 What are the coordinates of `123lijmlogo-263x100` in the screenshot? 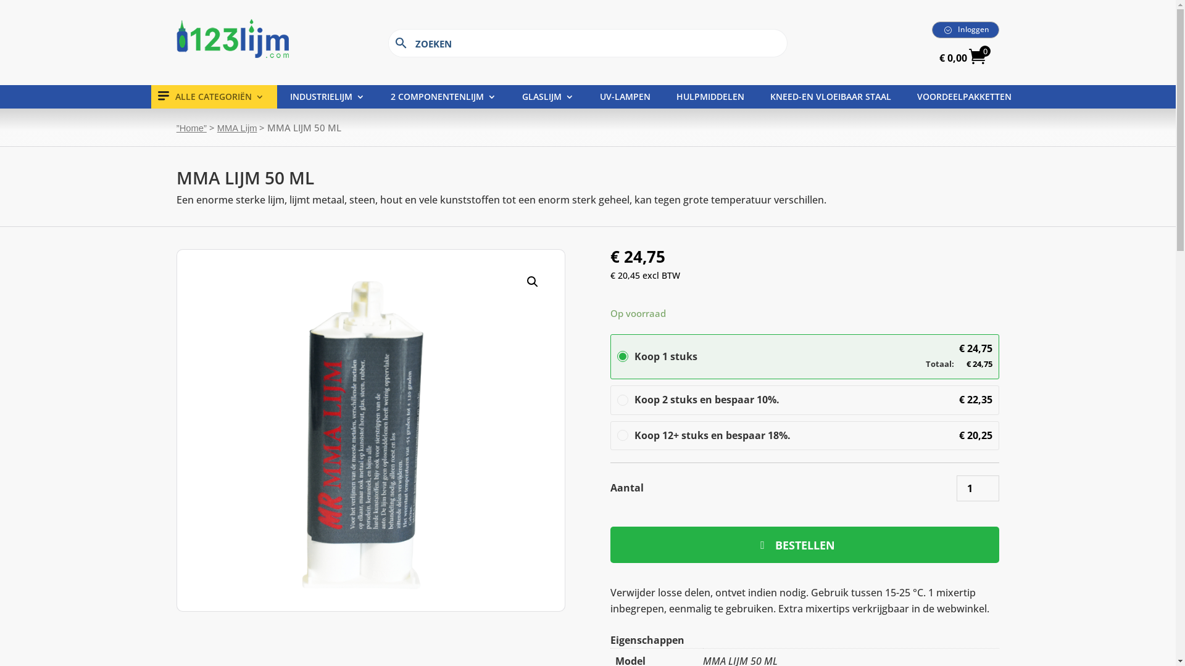 It's located at (233, 38).